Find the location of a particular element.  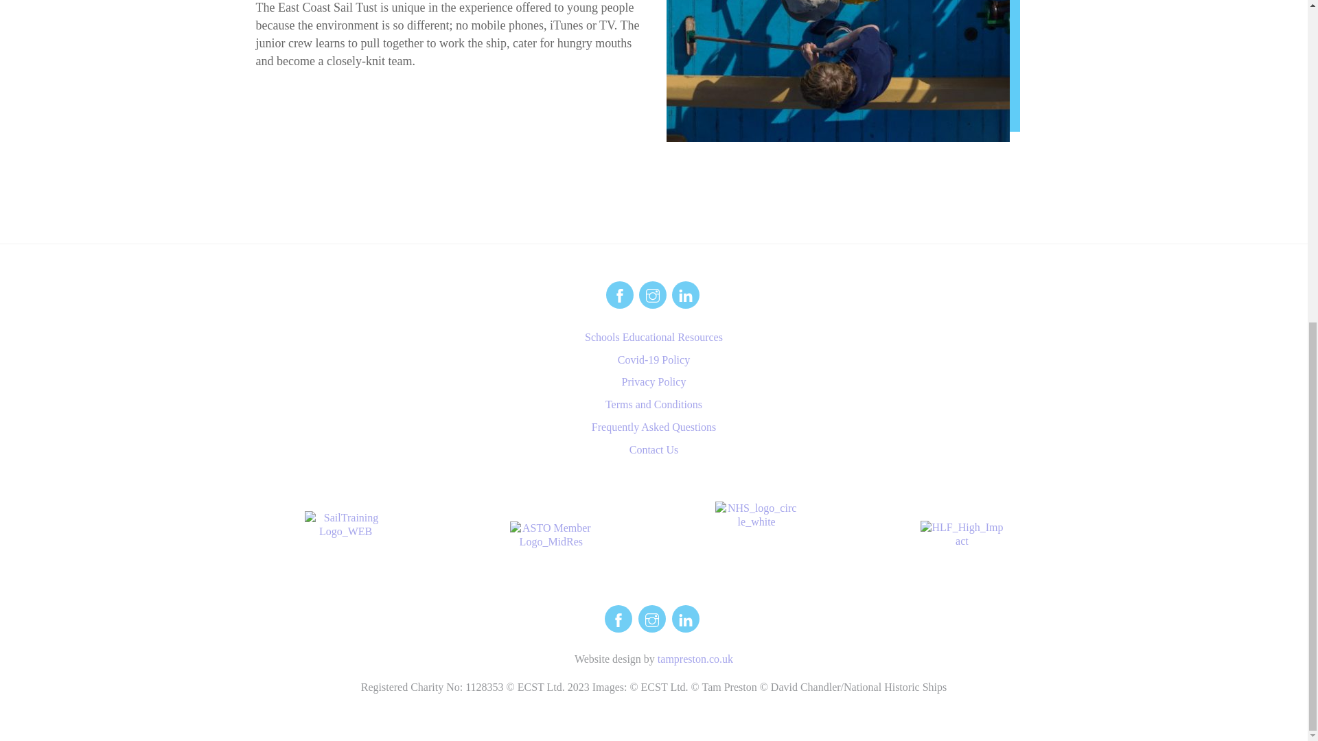

Schools Educational Resources is located at coordinates (654, 337).